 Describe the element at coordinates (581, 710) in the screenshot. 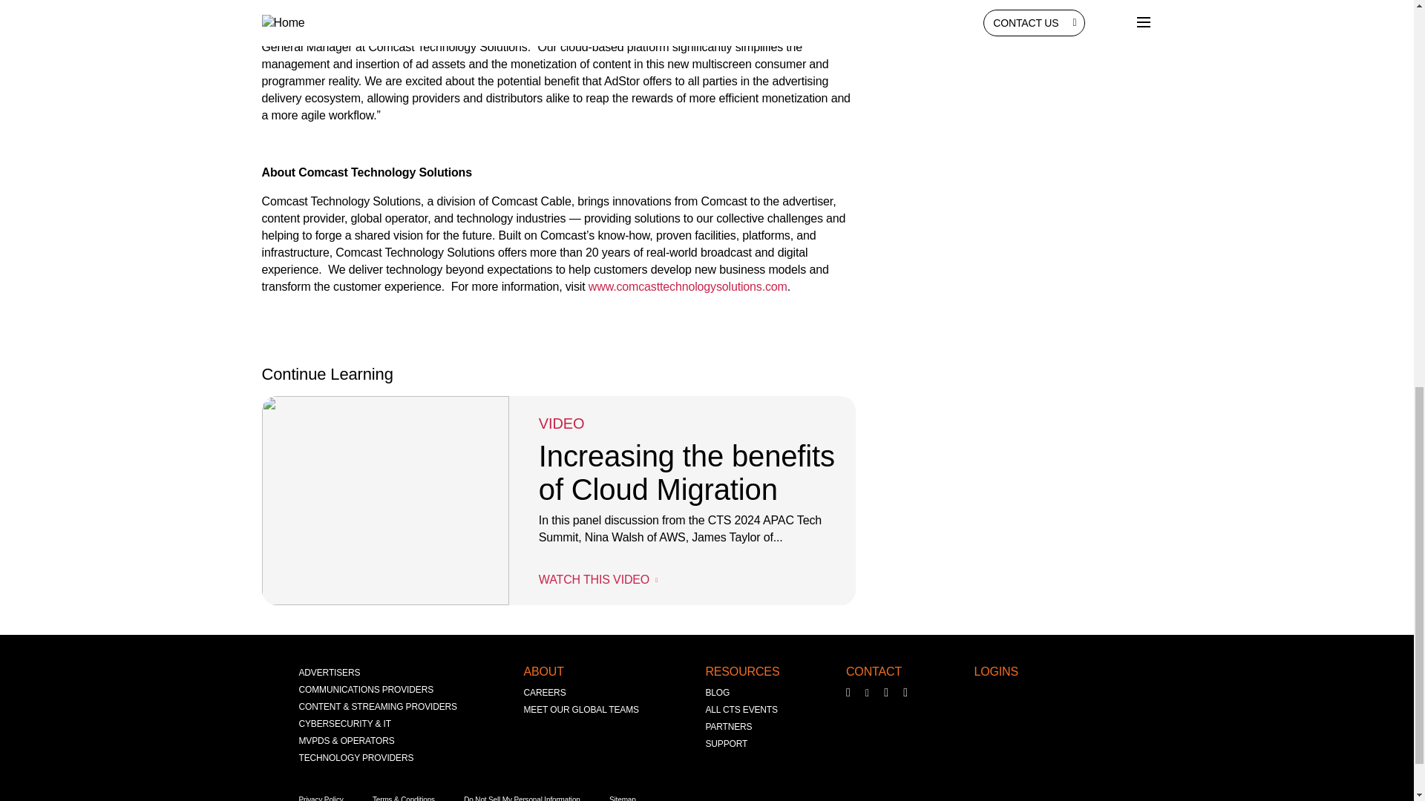

I see `MEET OUR GLOBAL TEAMS` at that location.